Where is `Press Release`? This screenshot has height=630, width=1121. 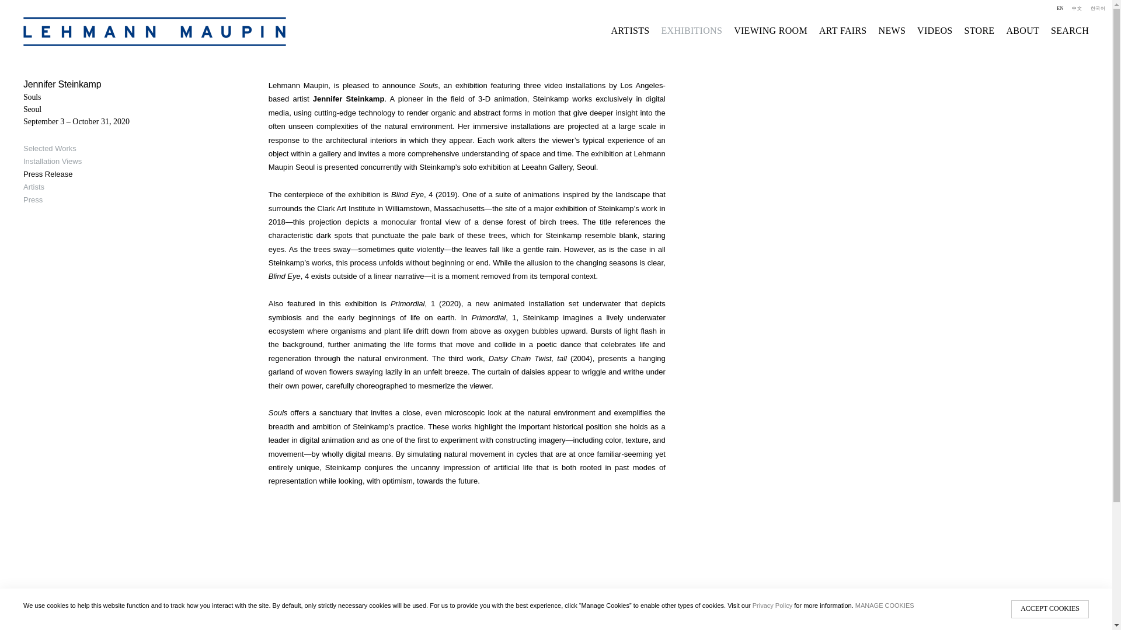
Press Release is located at coordinates (57, 176).